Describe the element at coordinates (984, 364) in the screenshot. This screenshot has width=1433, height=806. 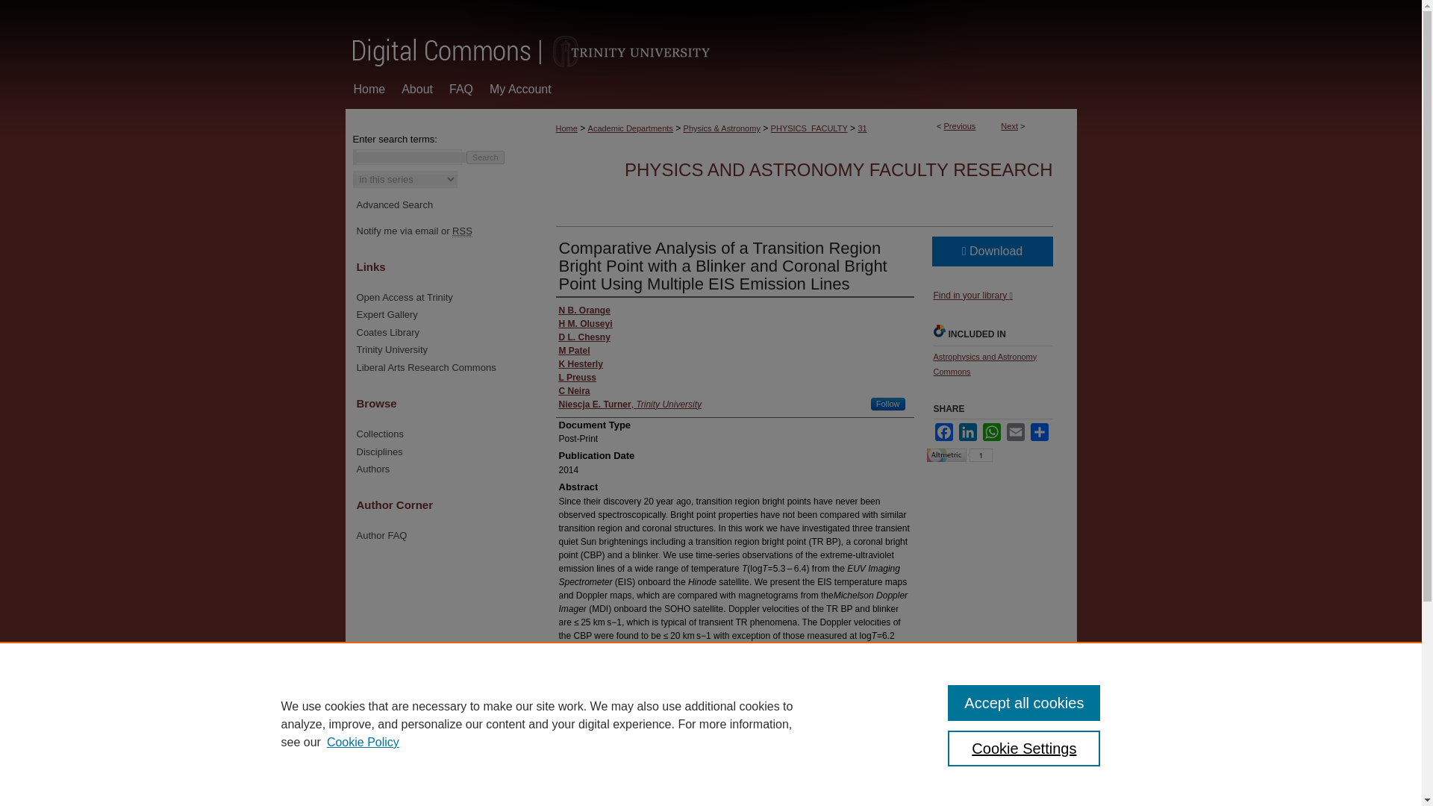
I see `Astrophysics and Astronomy Commons` at that location.